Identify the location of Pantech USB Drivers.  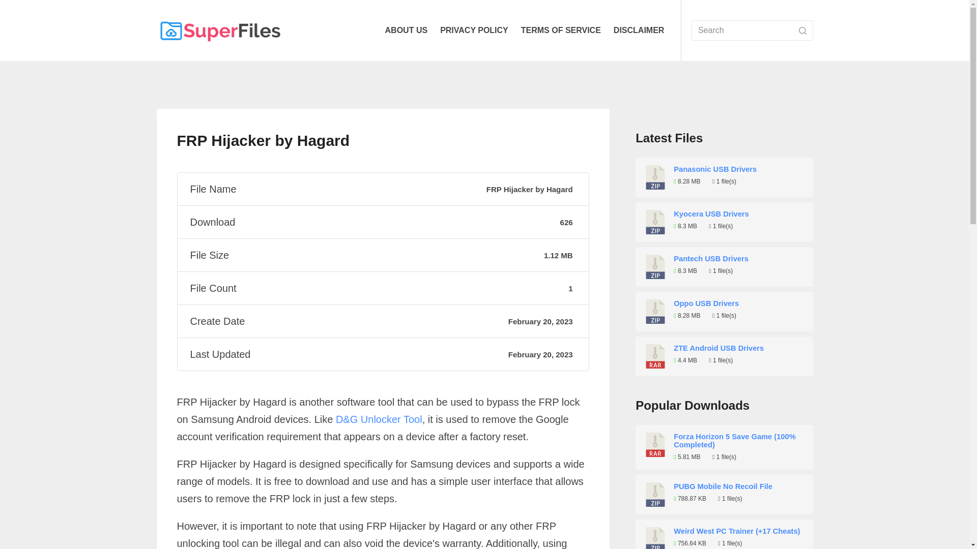
(739, 259).